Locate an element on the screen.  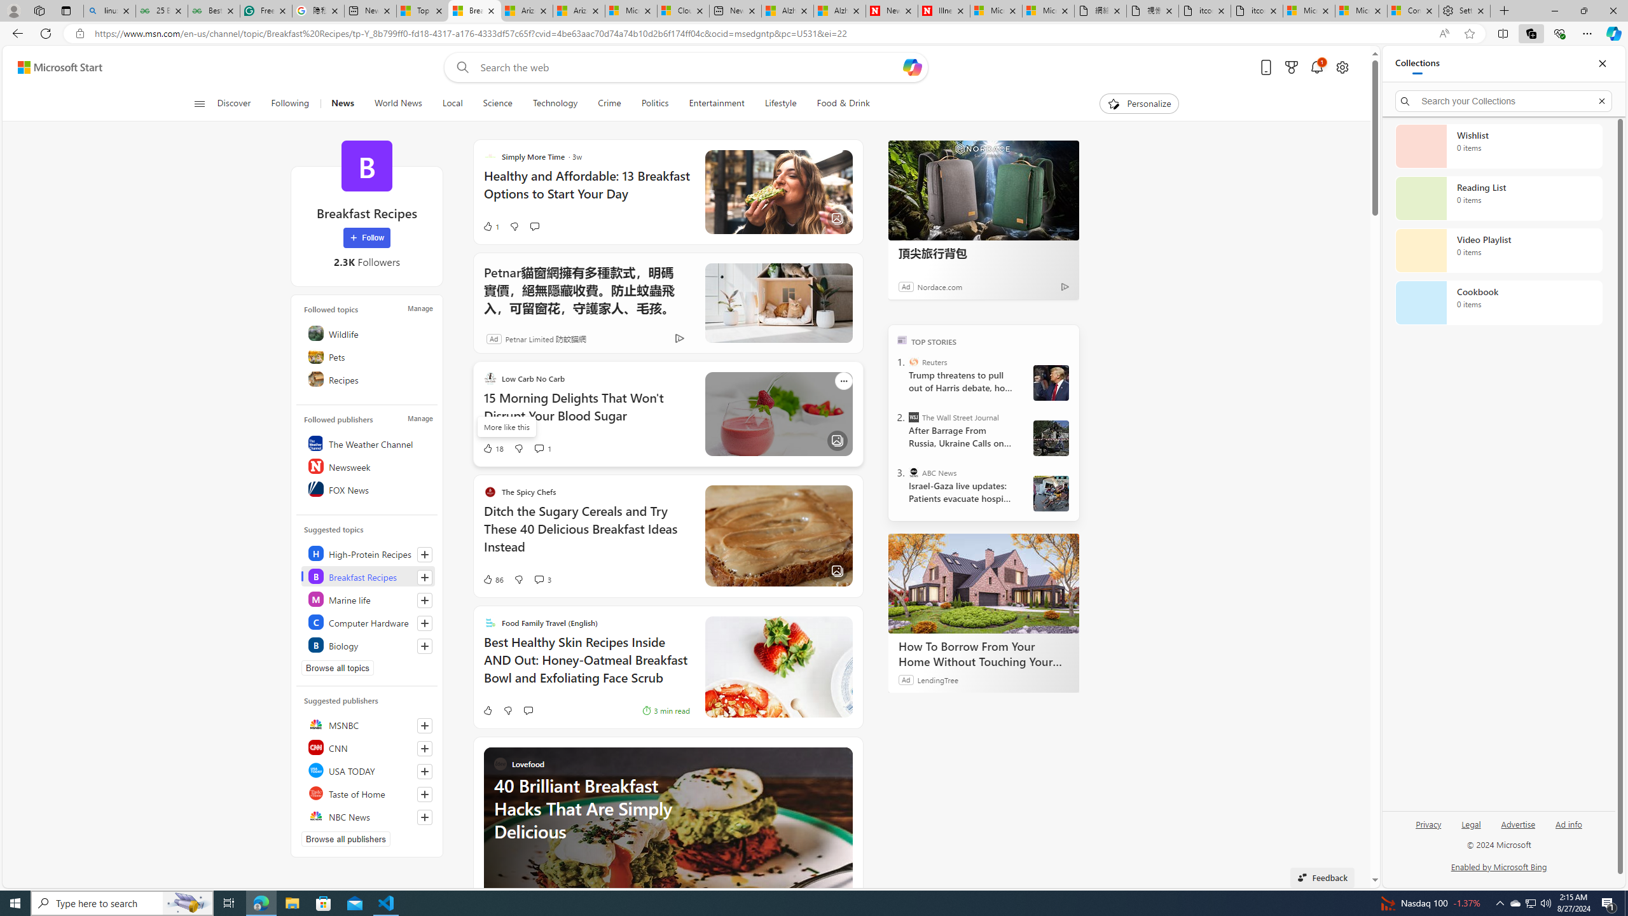
Cookbook collection, 0 items is located at coordinates (1498, 303).